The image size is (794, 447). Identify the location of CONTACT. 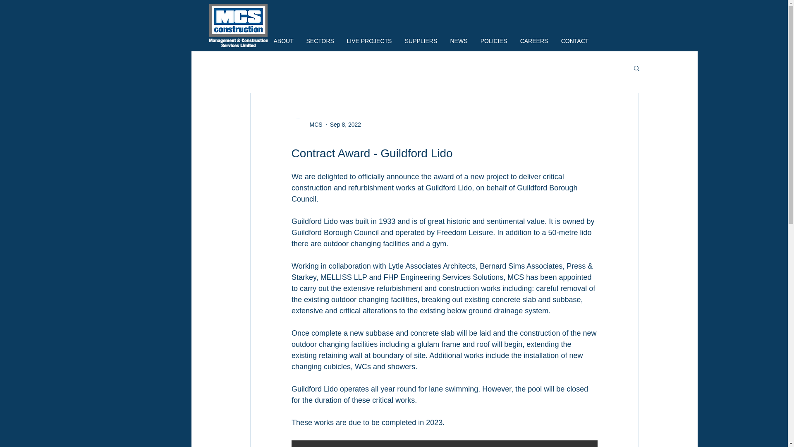
(575, 41).